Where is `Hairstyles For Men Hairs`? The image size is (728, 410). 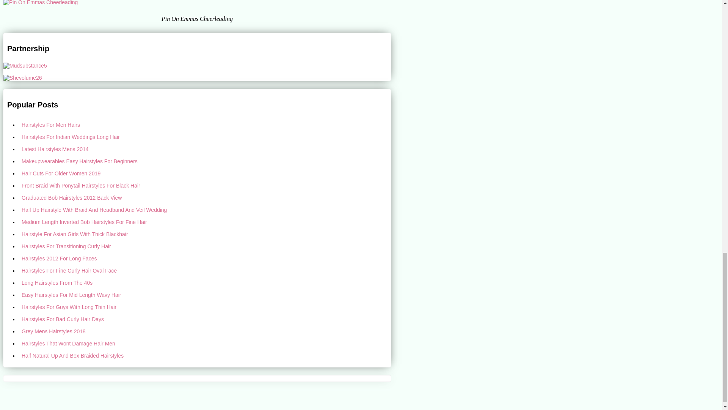
Hairstyles For Men Hairs is located at coordinates (205, 125).